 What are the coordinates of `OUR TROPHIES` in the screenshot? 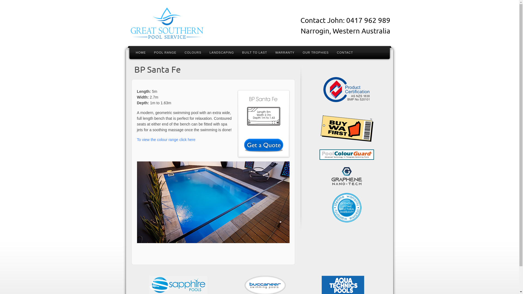 It's located at (316, 52).